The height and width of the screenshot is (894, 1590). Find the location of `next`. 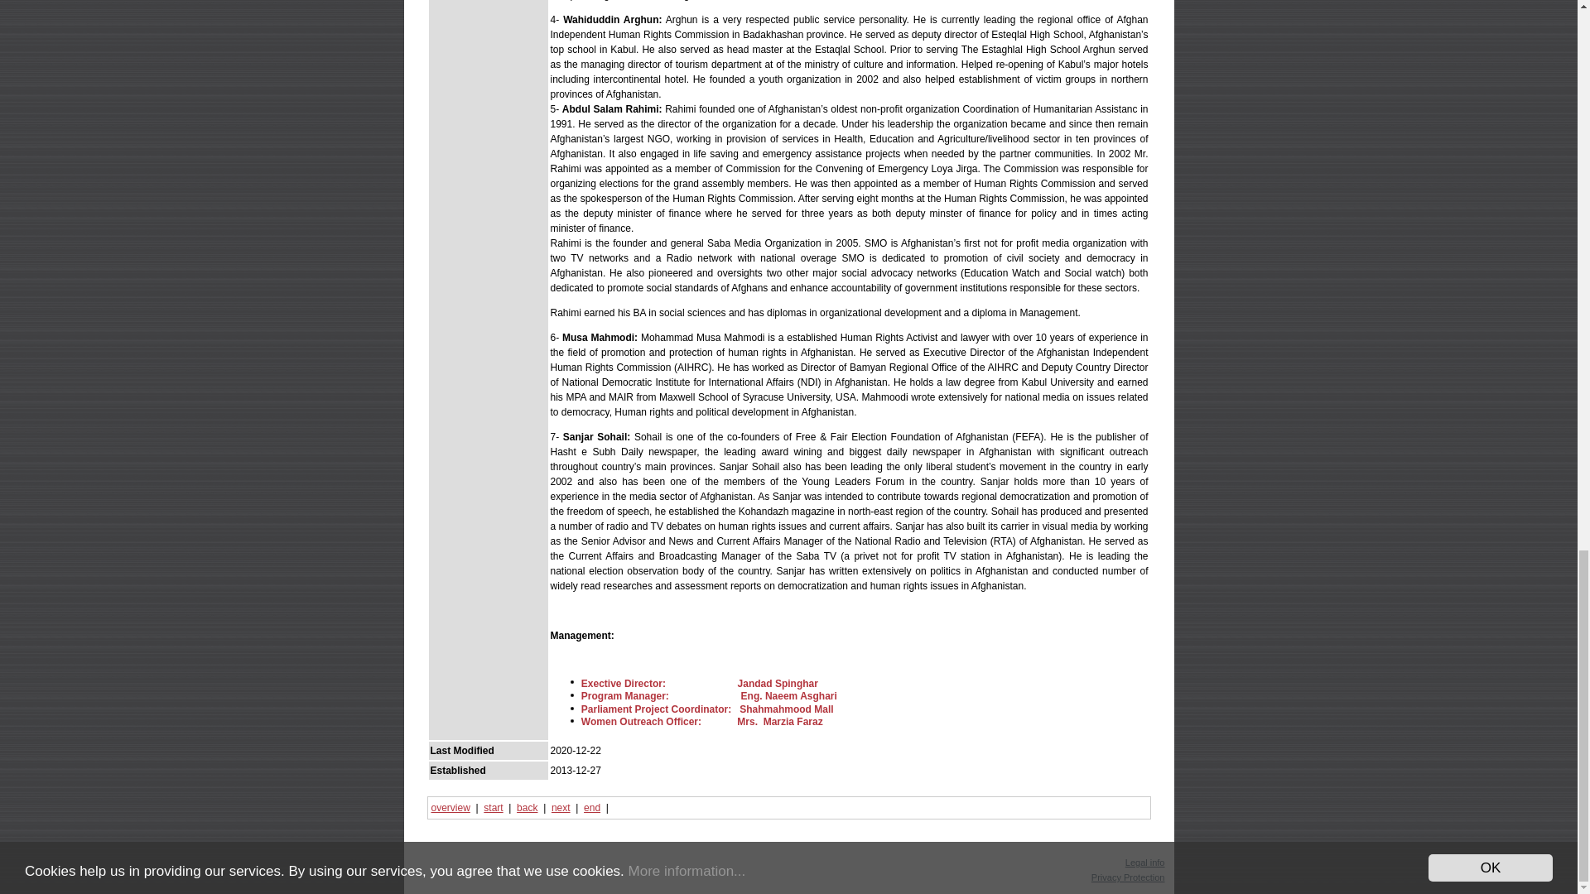

next is located at coordinates (561, 807).